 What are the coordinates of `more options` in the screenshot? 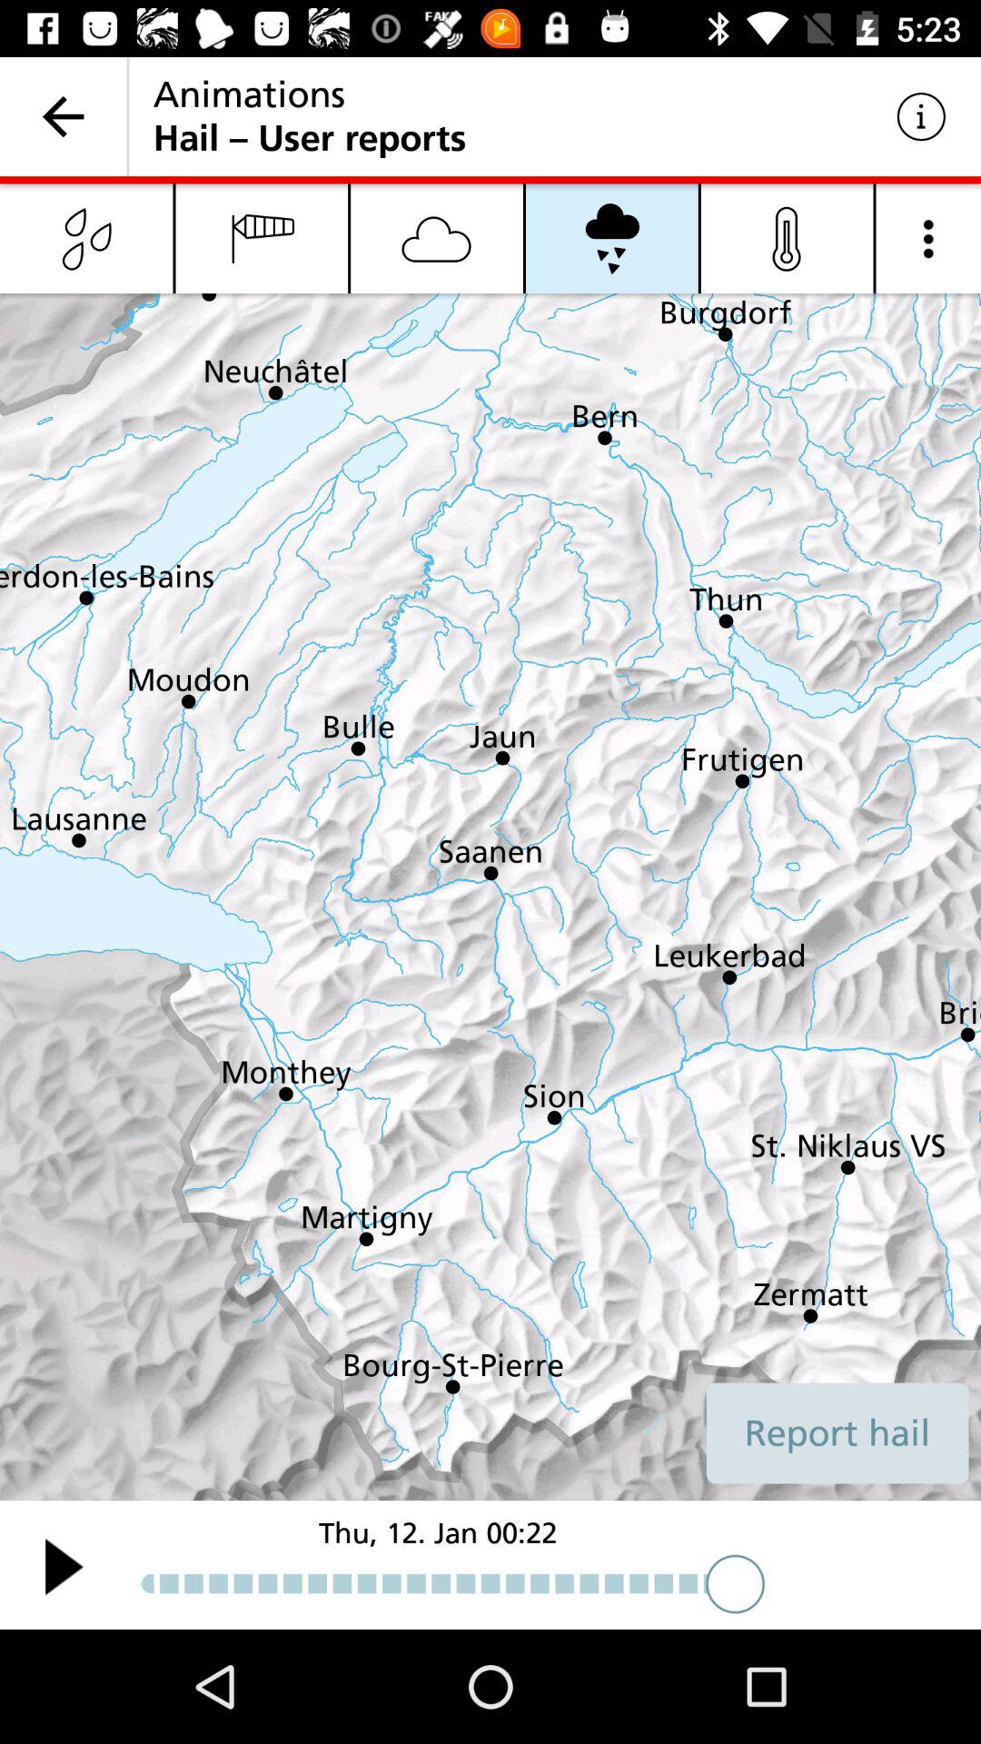 It's located at (928, 238).